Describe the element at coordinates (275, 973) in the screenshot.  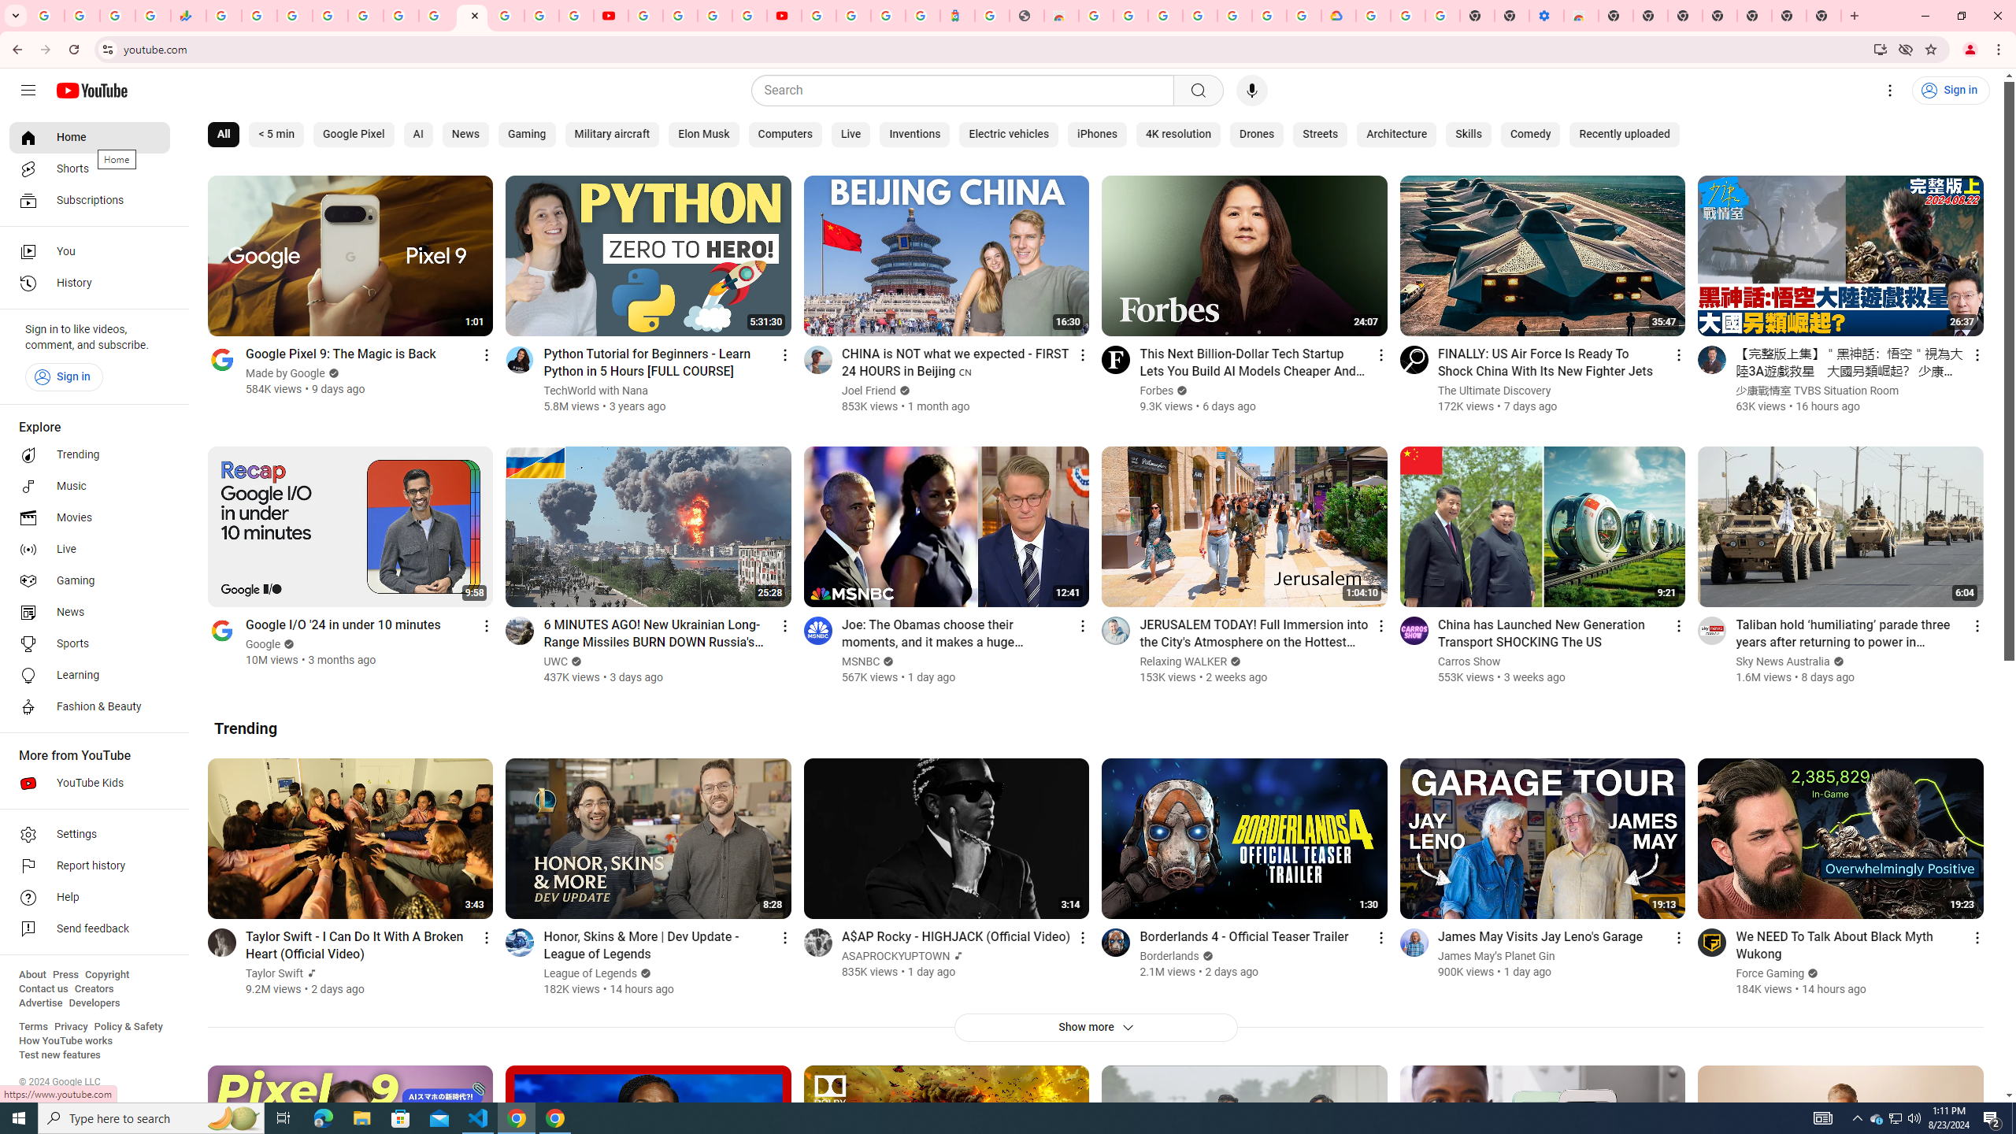
I see `Taylor Swift` at that location.